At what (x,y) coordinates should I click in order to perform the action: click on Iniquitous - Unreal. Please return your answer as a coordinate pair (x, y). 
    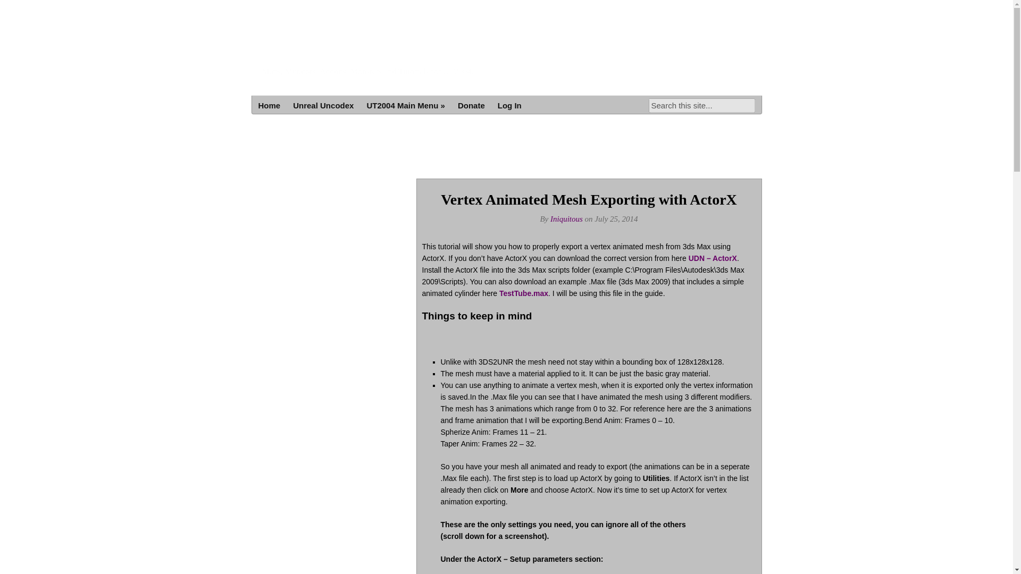
    Looking at the image, I should click on (362, 51).